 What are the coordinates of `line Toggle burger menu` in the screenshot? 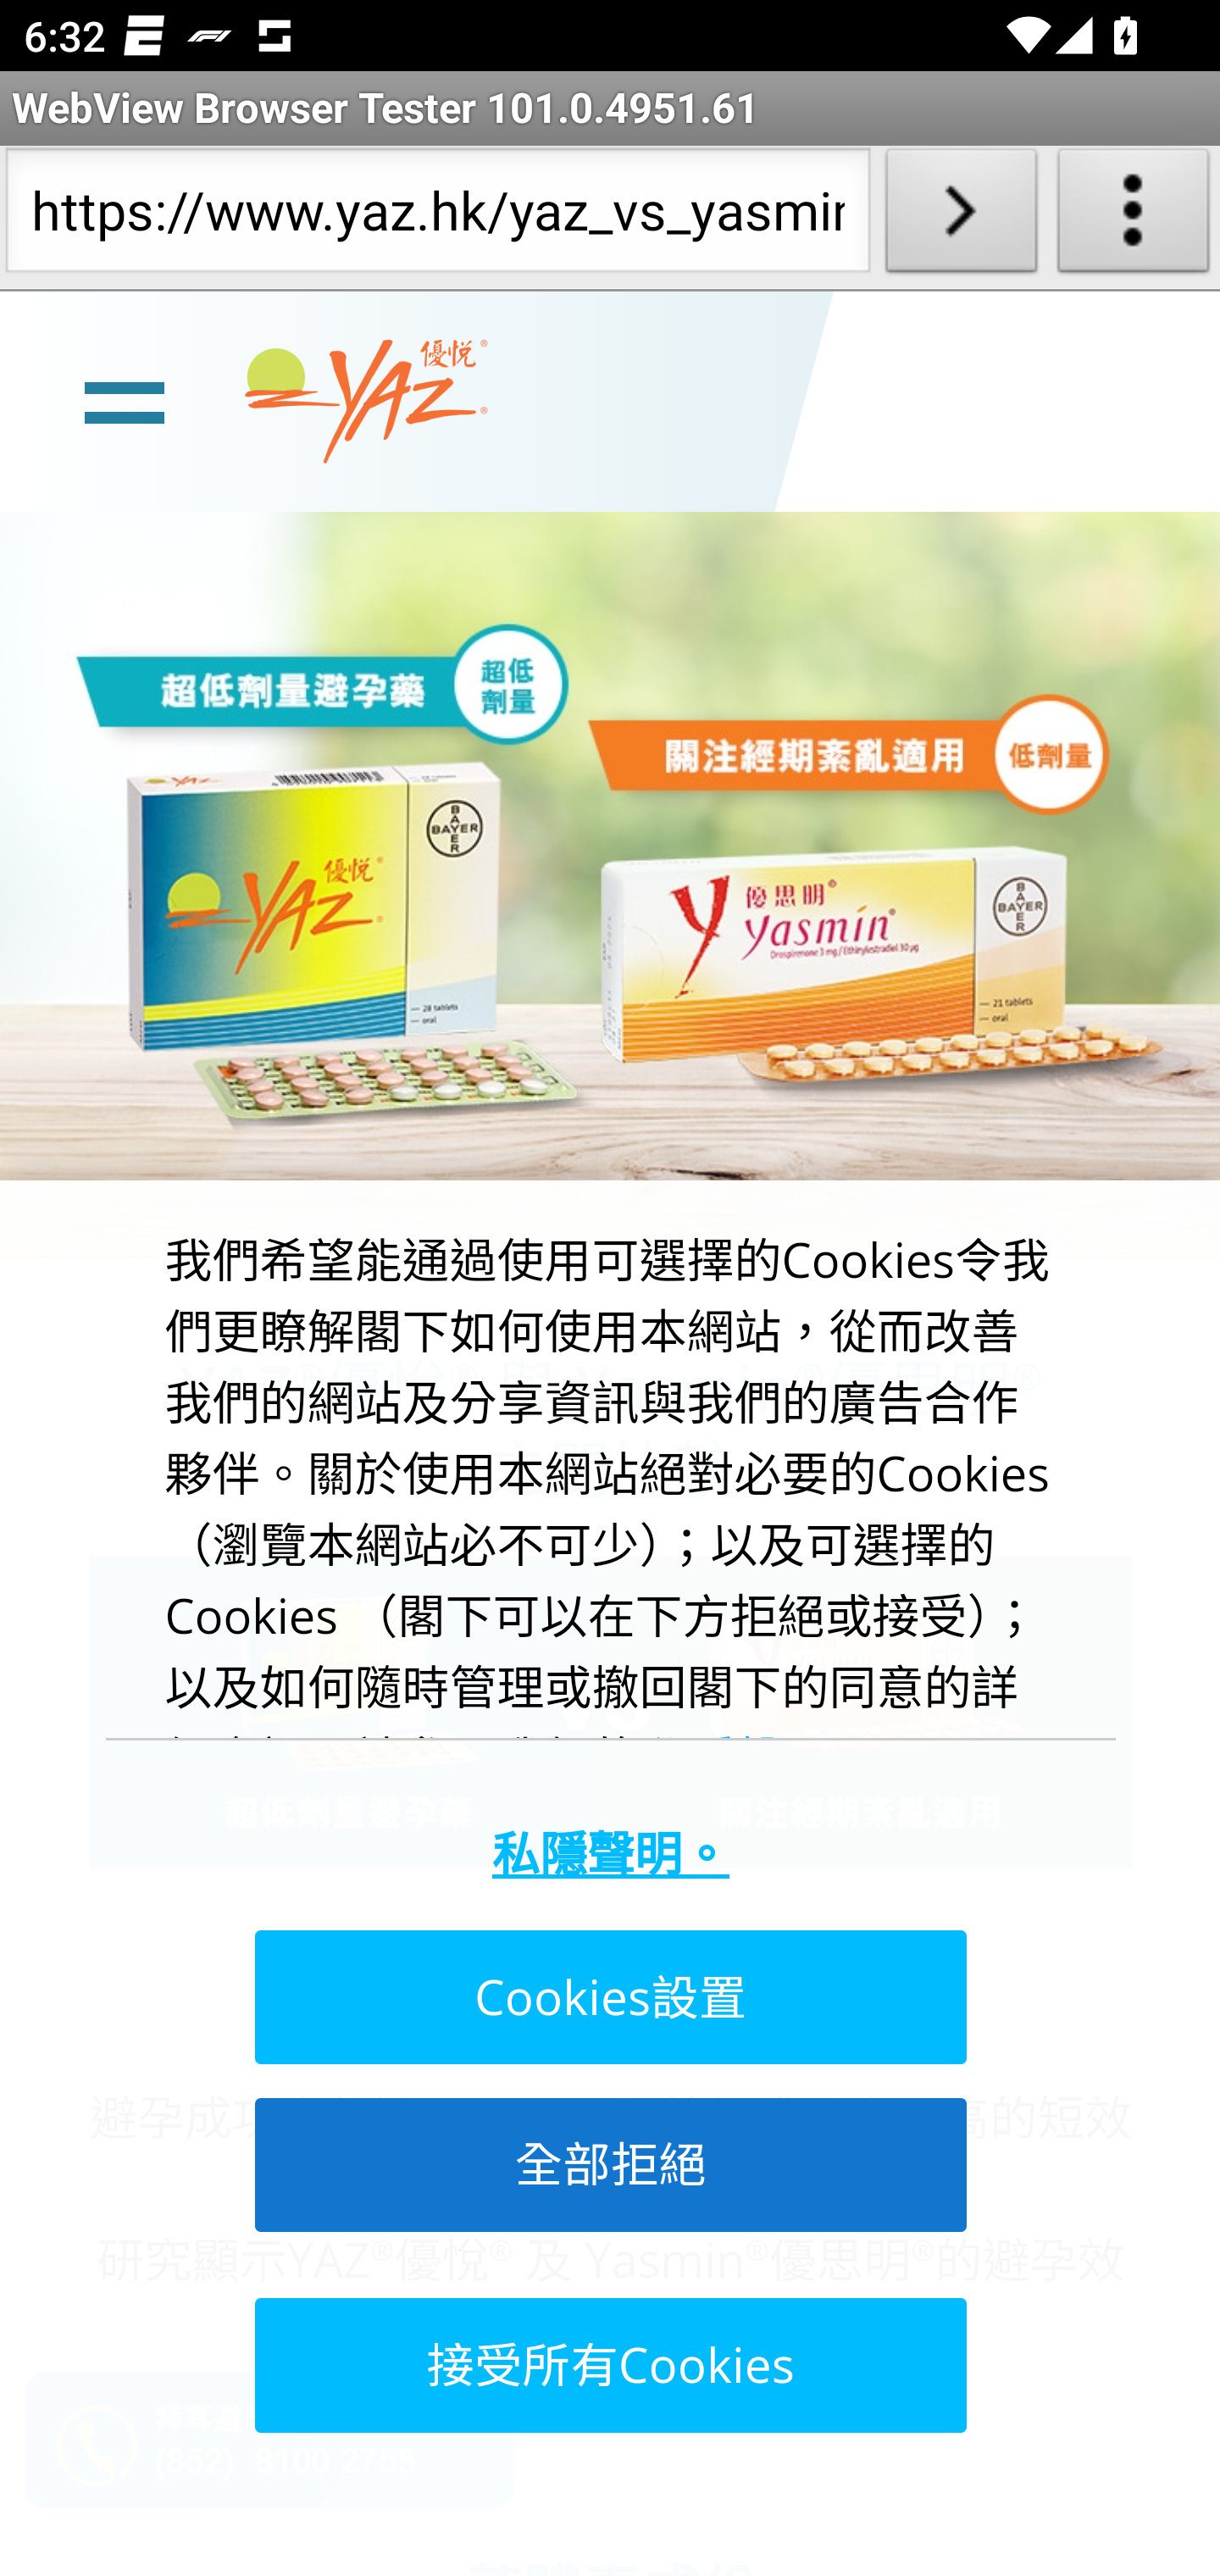 It's located at (124, 399).